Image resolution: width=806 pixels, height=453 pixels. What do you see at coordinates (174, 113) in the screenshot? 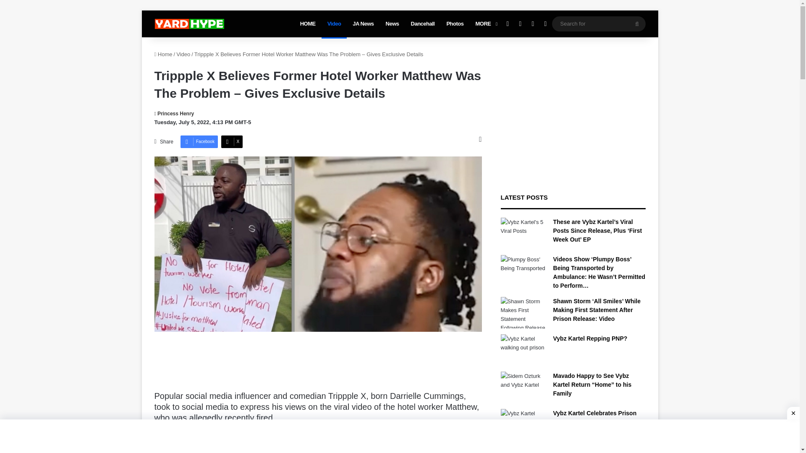
I see `Princess Henry` at bounding box center [174, 113].